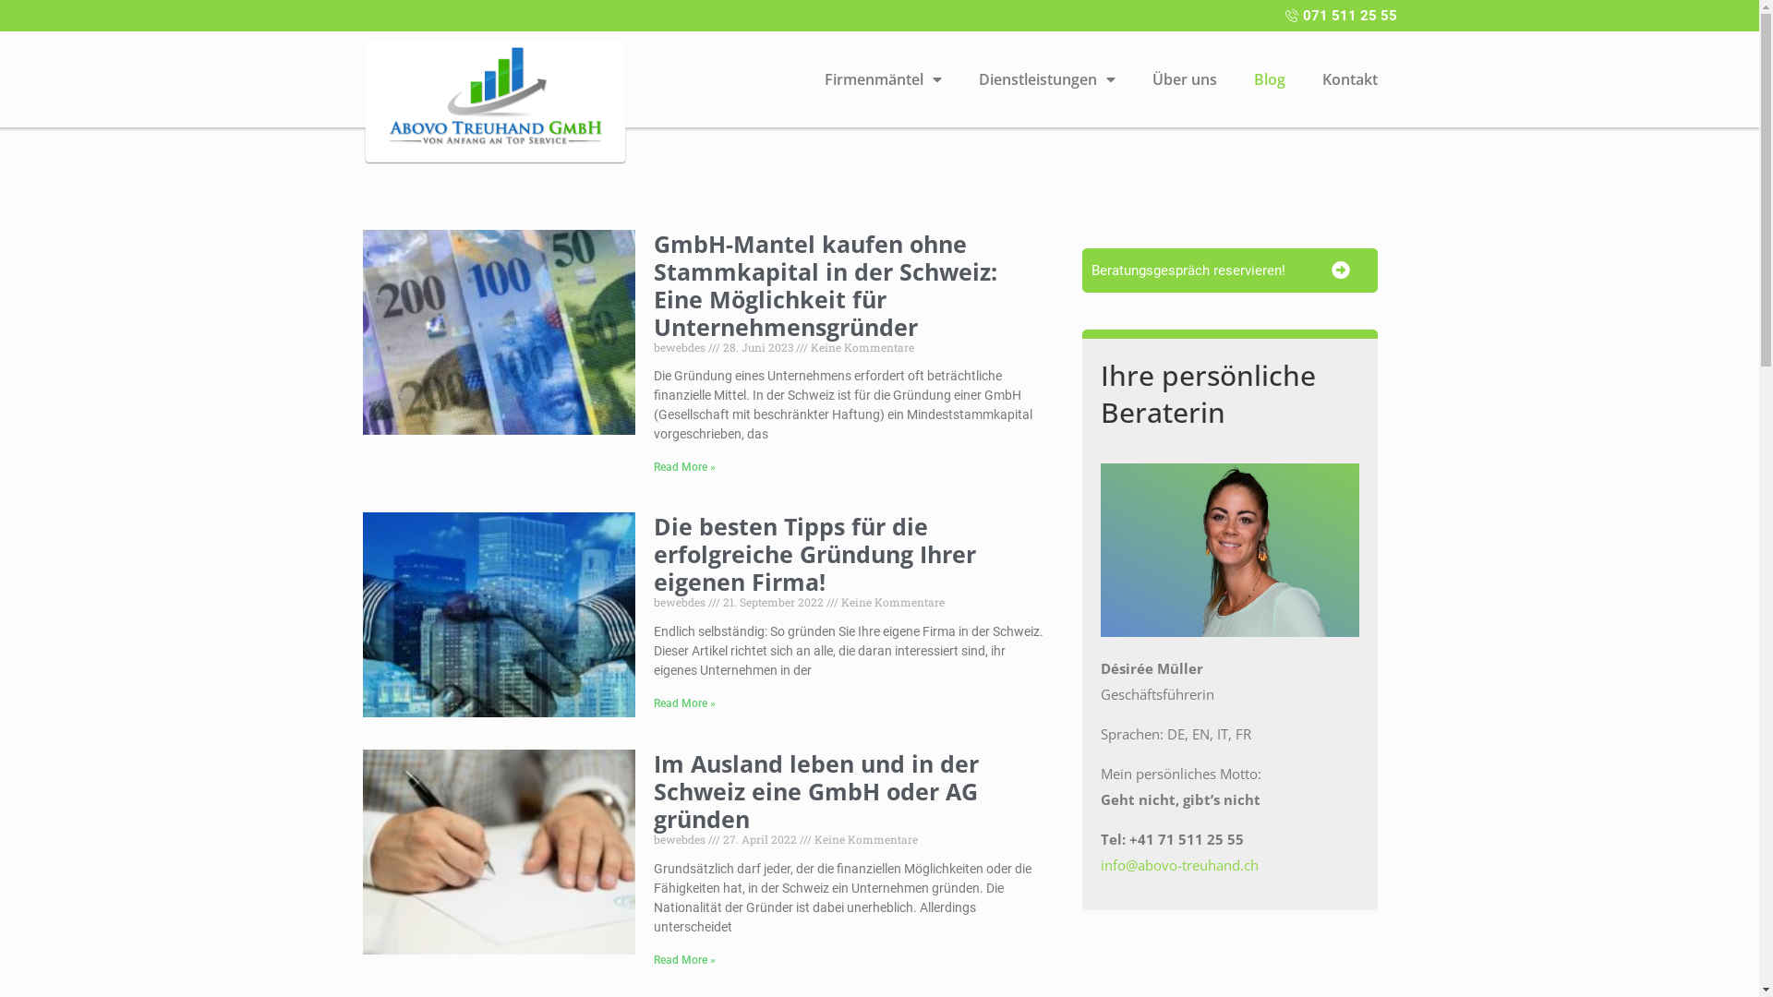 The height and width of the screenshot is (997, 1773). I want to click on 071 511 25 55, so click(879, 16).